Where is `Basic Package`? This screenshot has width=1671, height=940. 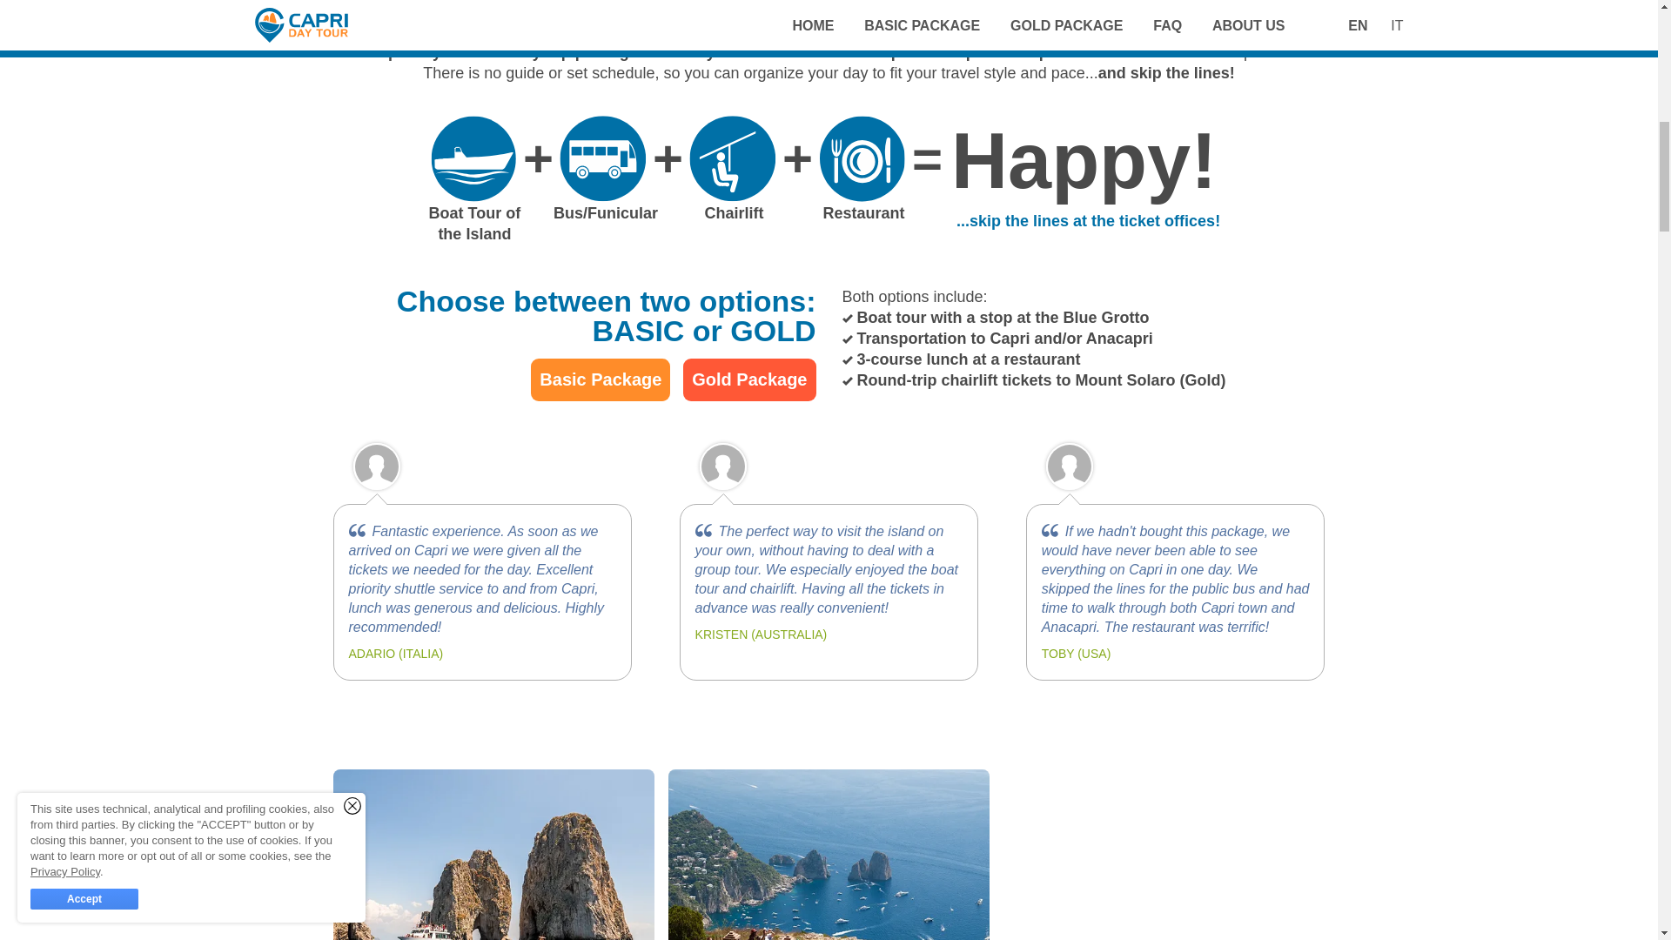 Basic Package is located at coordinates (601, 379).